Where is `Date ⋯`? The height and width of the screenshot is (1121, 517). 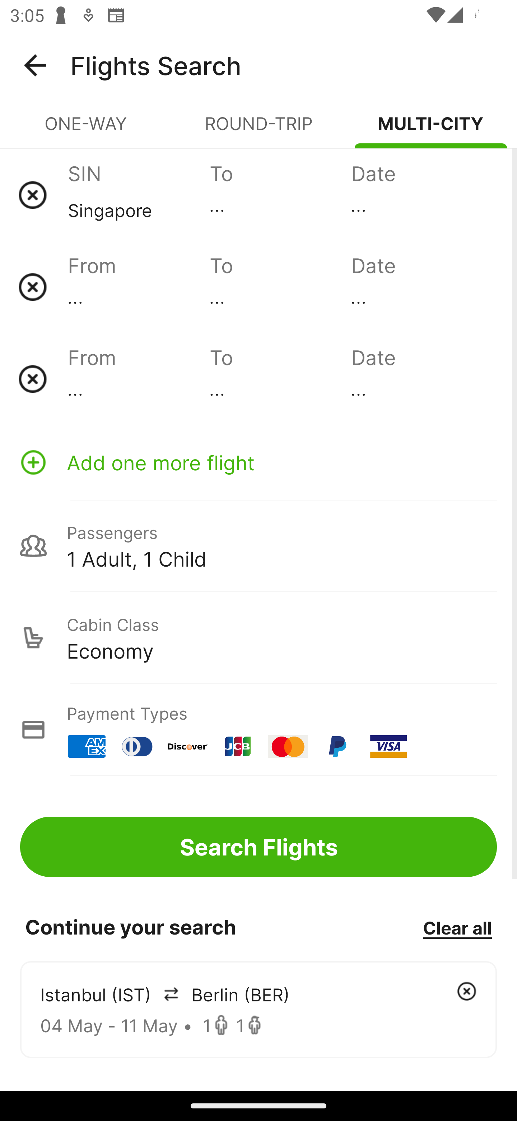
Date ⋯ is located at coordinates (421, 379).